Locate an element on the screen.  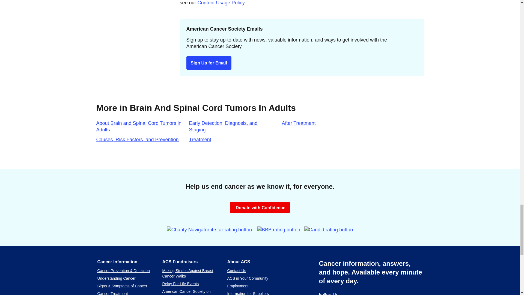
Treatment is located at coordinates (200, 139).